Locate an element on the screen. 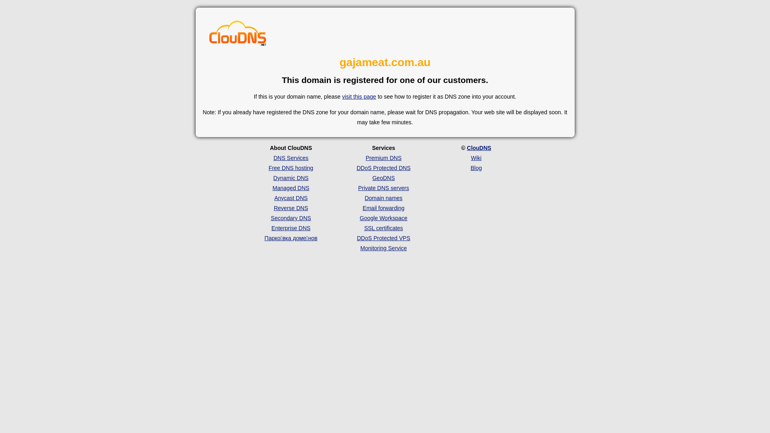 This screenshot has width=770, height=433. Free DNS hosting is located at coordinates (291, 168).